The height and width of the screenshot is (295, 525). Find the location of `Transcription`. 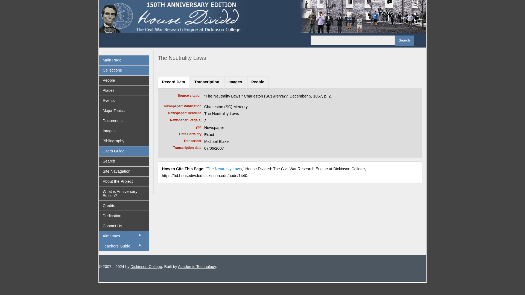

Transcription is located at coordinates (207, 82).